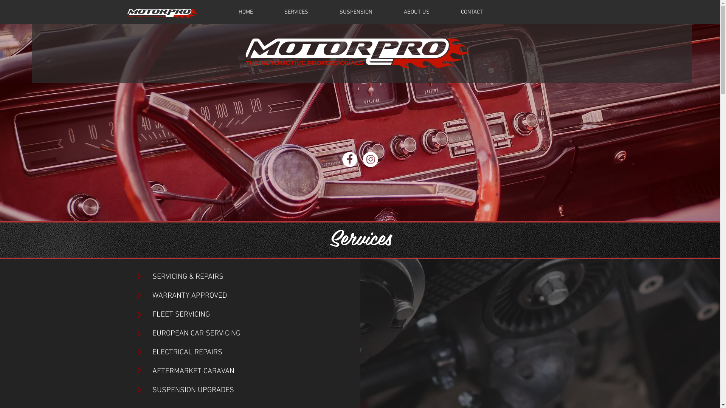 The height and width of the screenshot is (408, 726). I want to click on HOME, so click(245, 12).